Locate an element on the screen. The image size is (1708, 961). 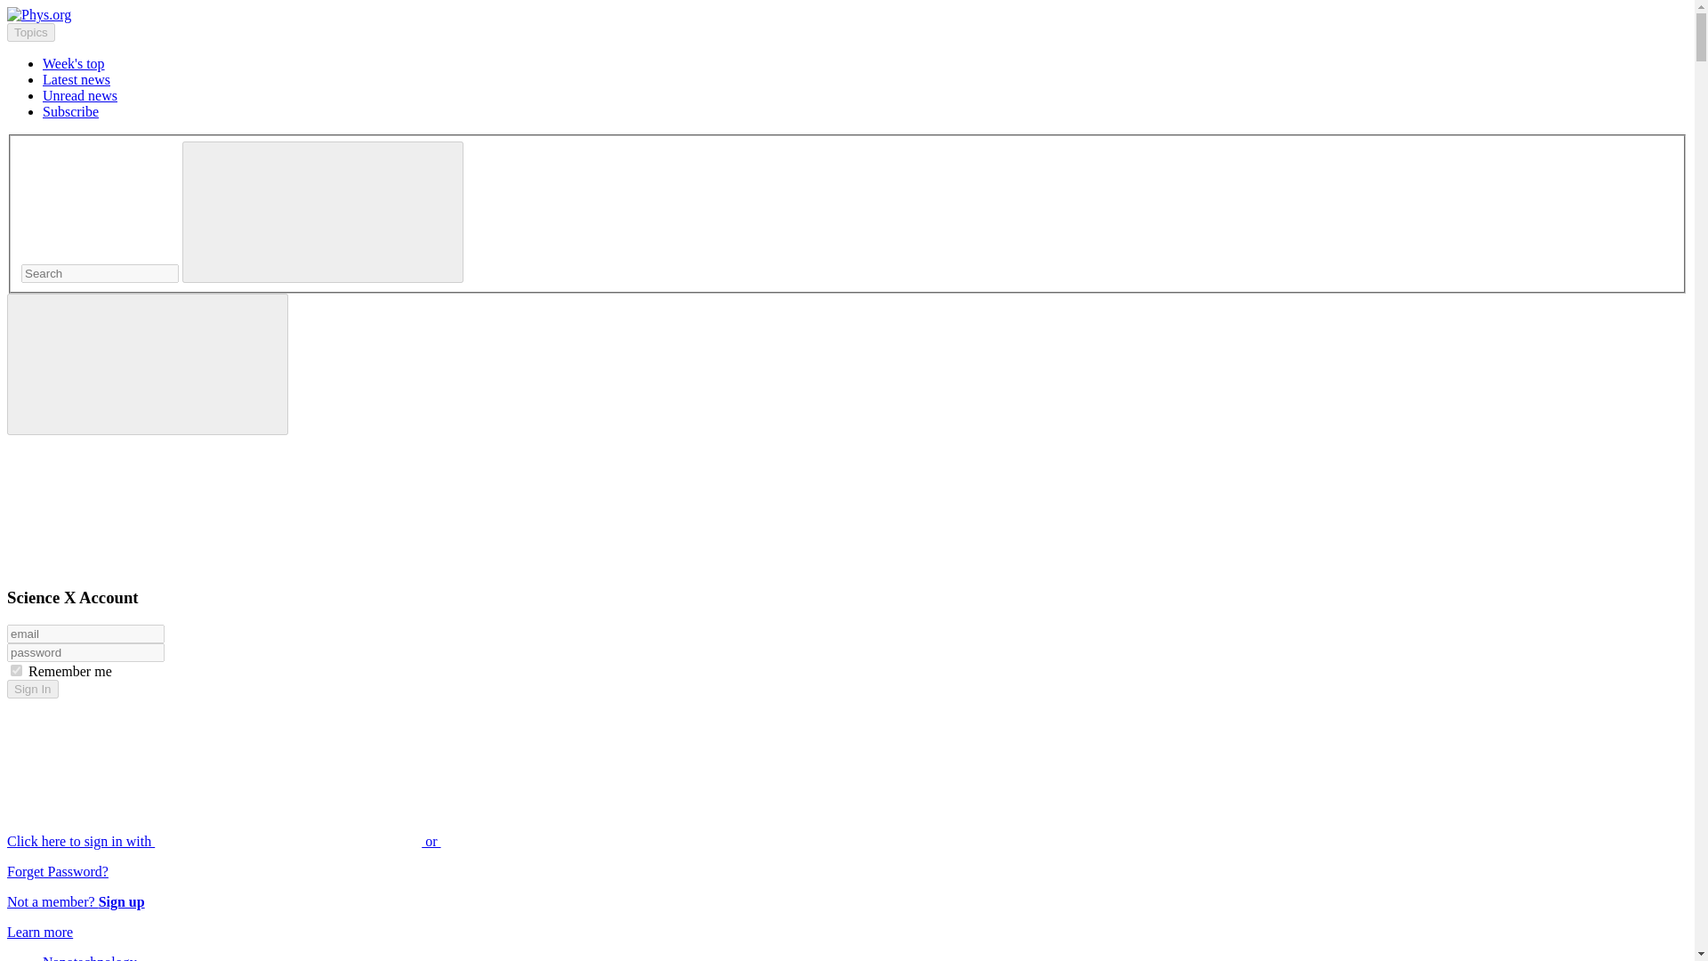
Click here to sign in with or is located at coordinates (358, 841).